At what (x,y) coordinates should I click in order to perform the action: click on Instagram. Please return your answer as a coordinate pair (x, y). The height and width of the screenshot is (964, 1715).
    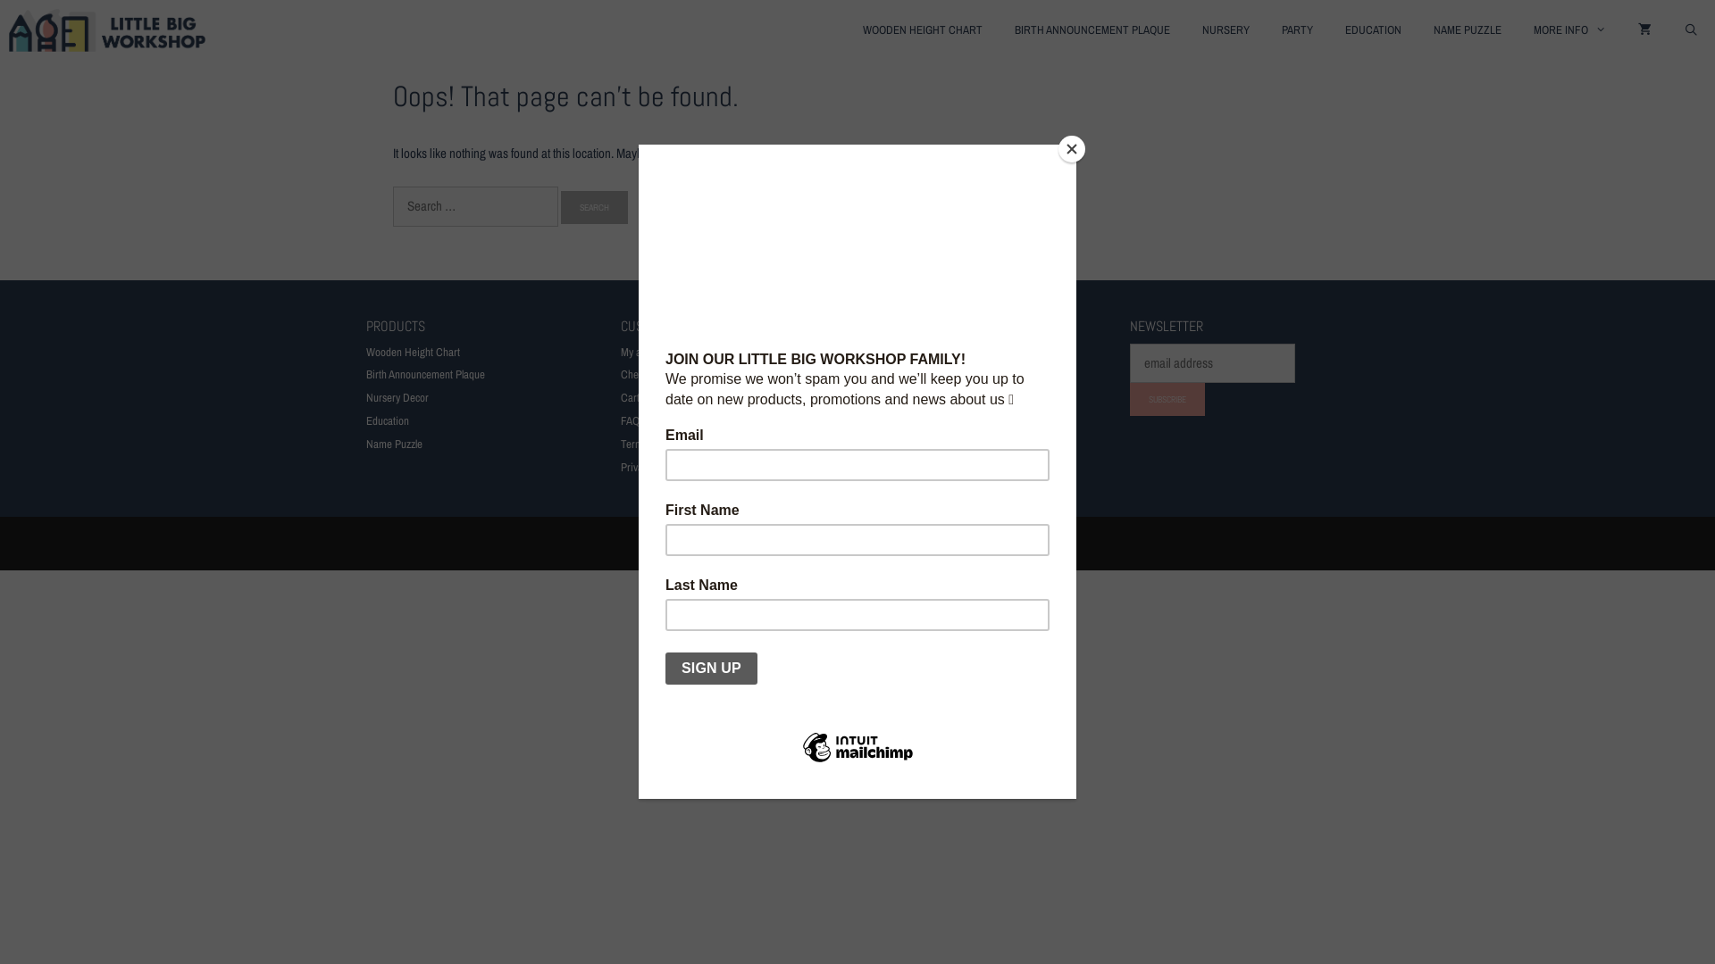
    Looking at the image, I should click on (895, 364).